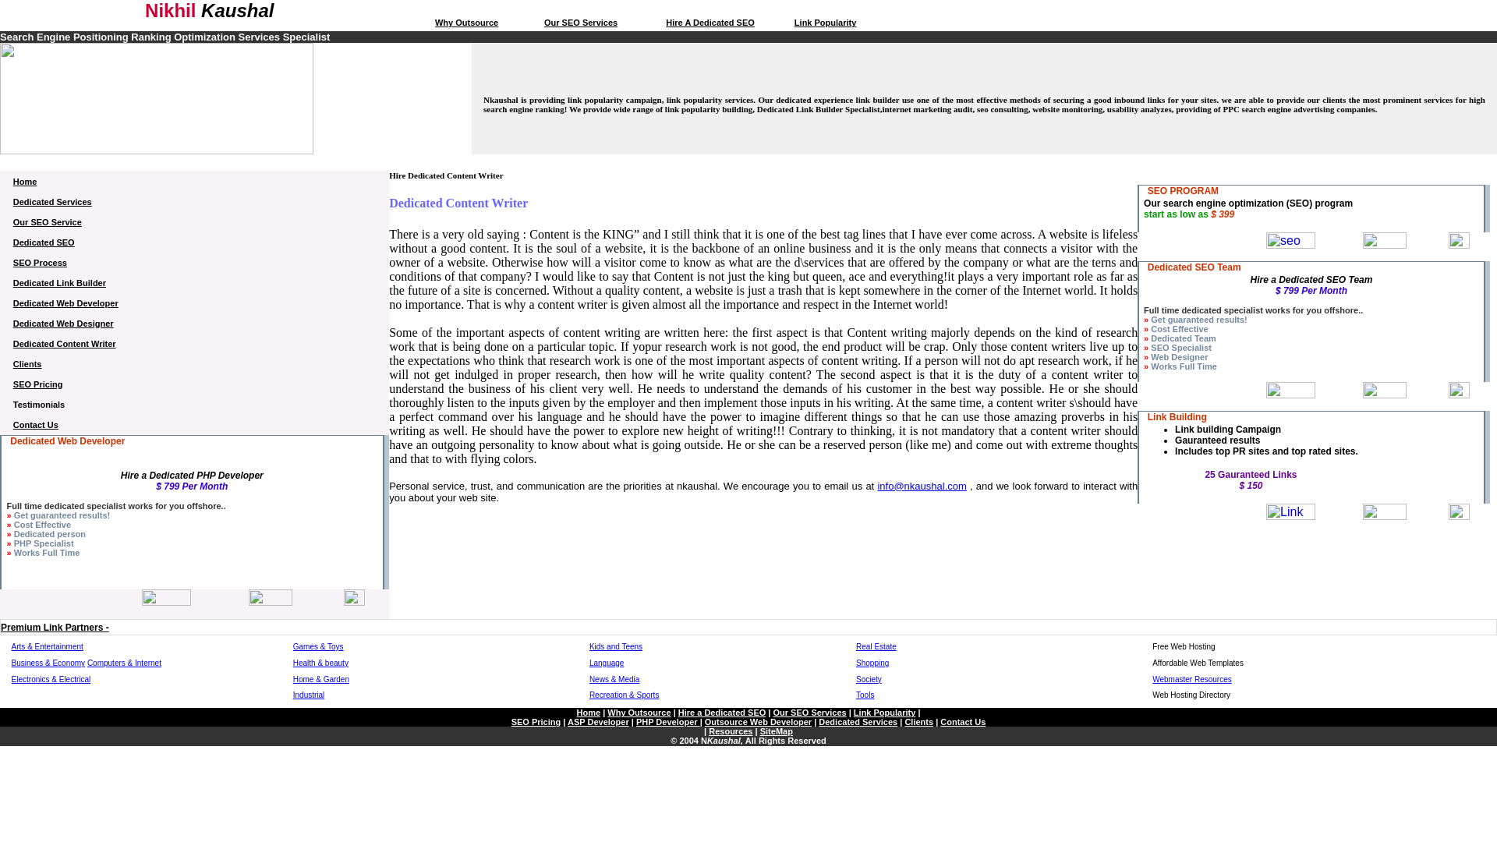 This screenshot has width=1497, height=842. What do you see at coordinates (65, 302) in the screenshot?
I see `Dedicated Web Developer` at bounding box center [65, 302].